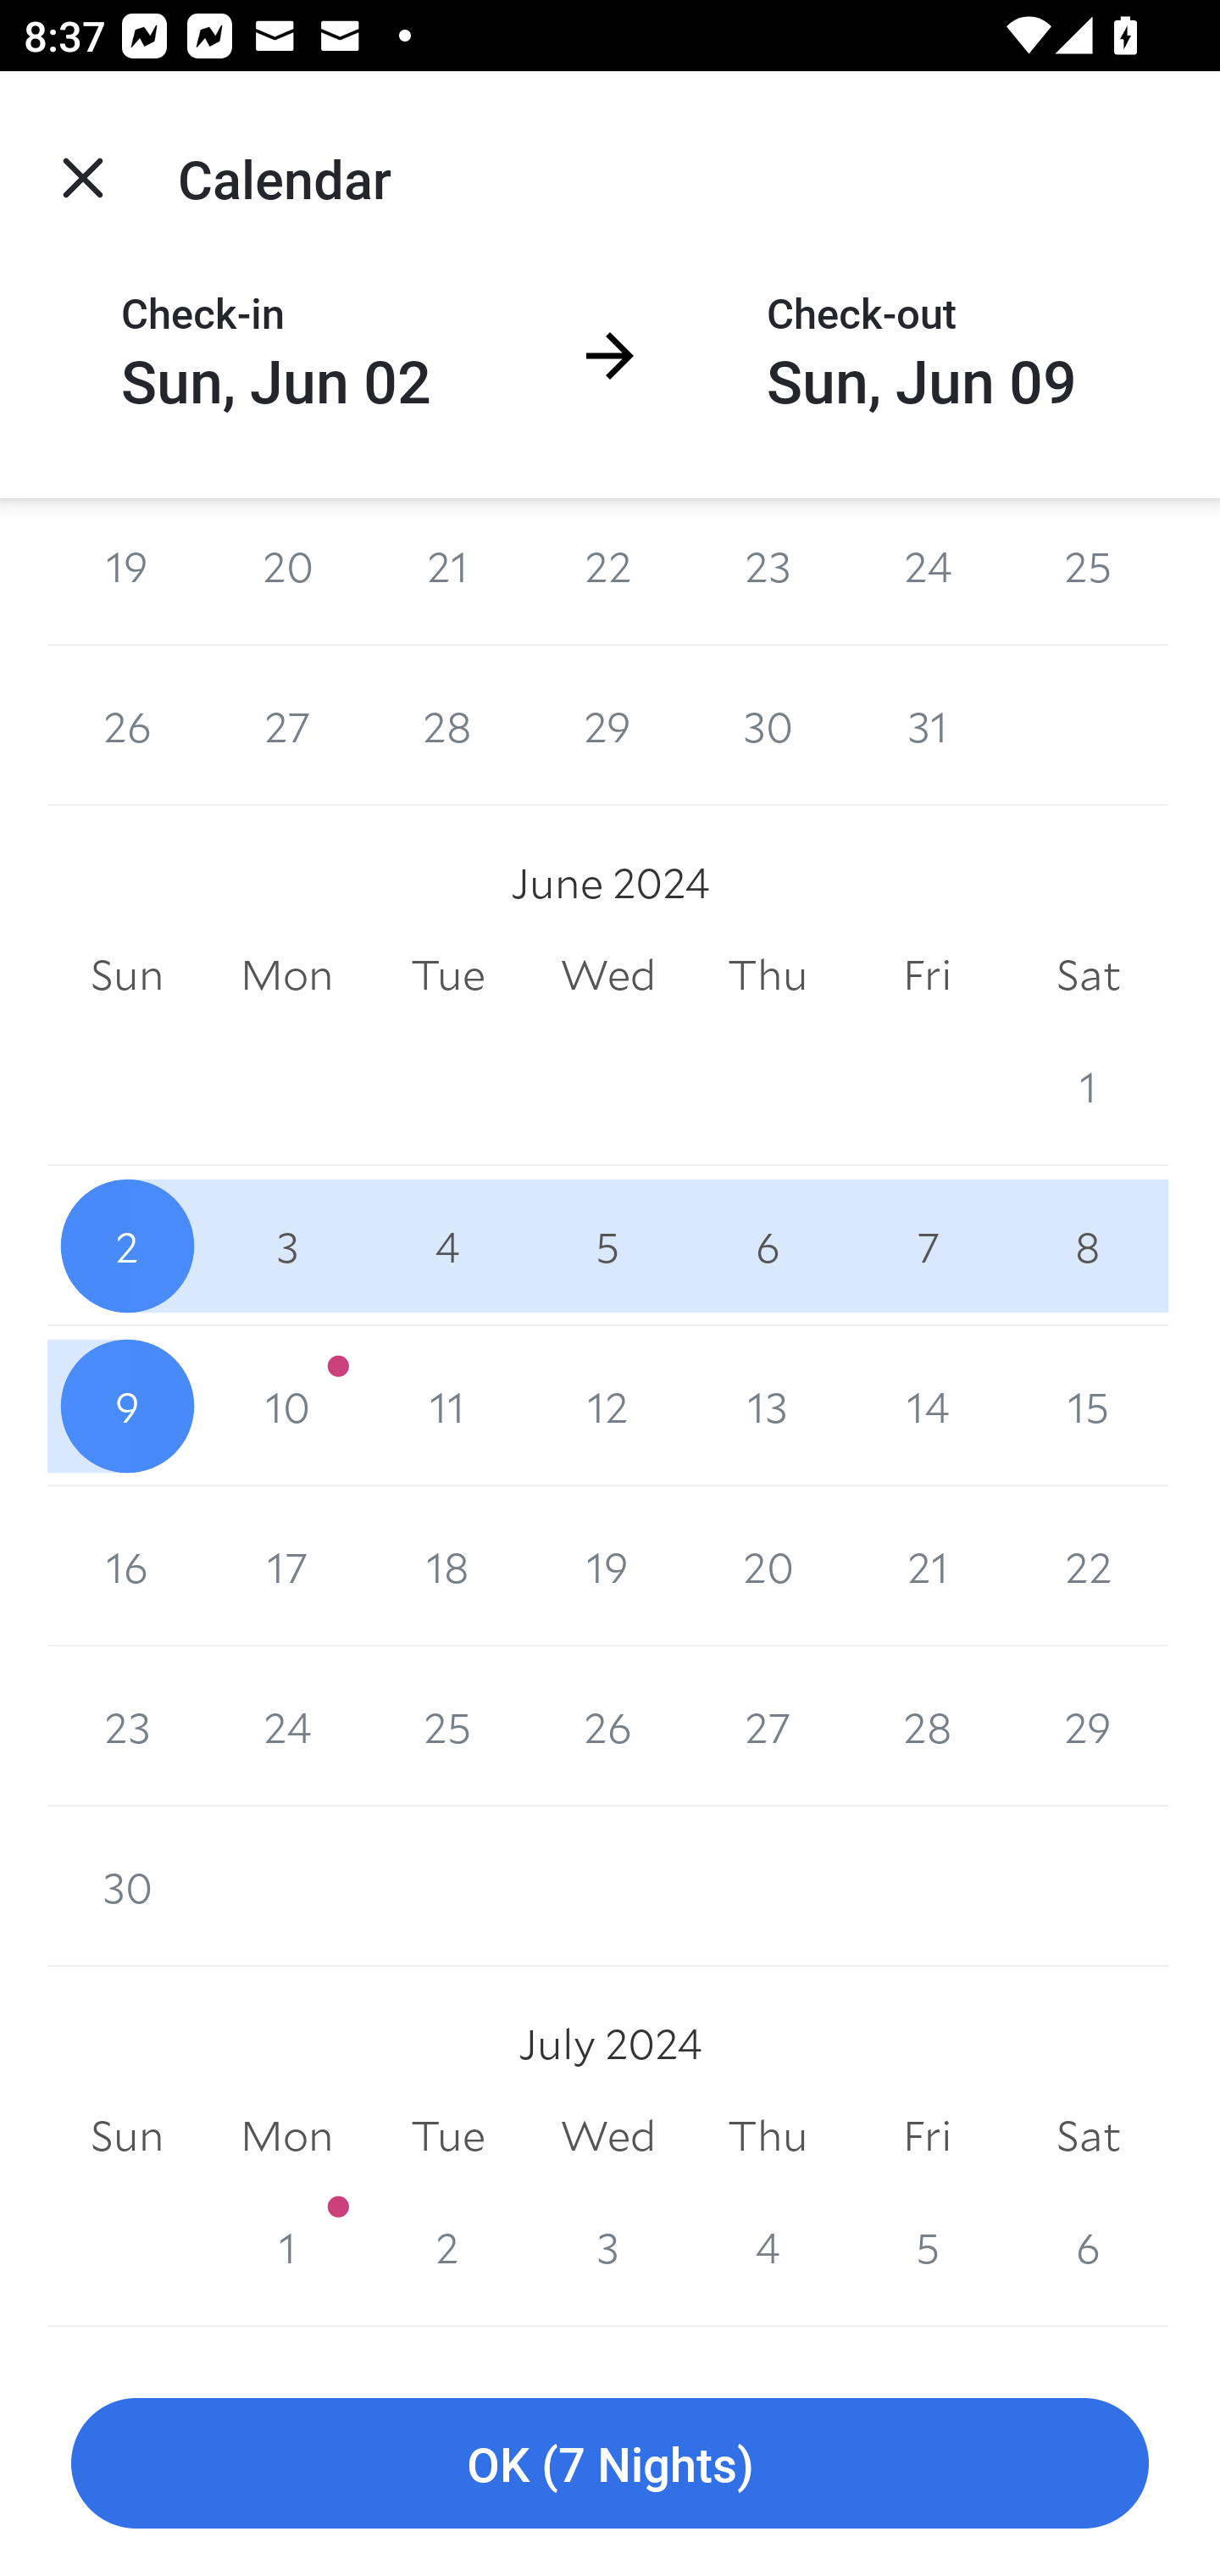  Describe the element at coordinates (1088, 571) in the screenshot. I see `25 25 May 2024` at that location.